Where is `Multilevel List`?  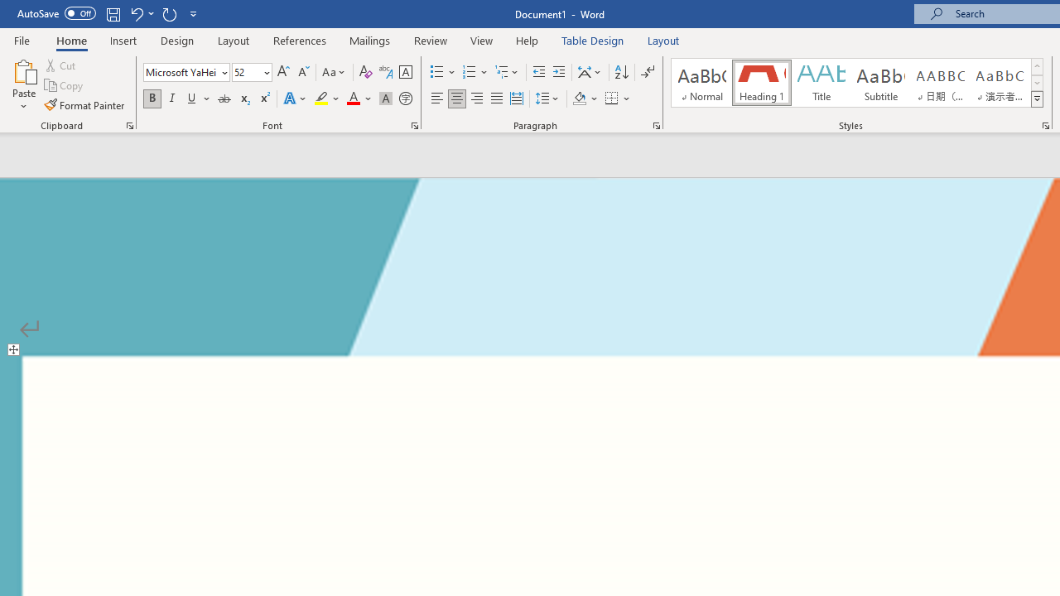
Multilevel List is located at coordinates (508, 73).